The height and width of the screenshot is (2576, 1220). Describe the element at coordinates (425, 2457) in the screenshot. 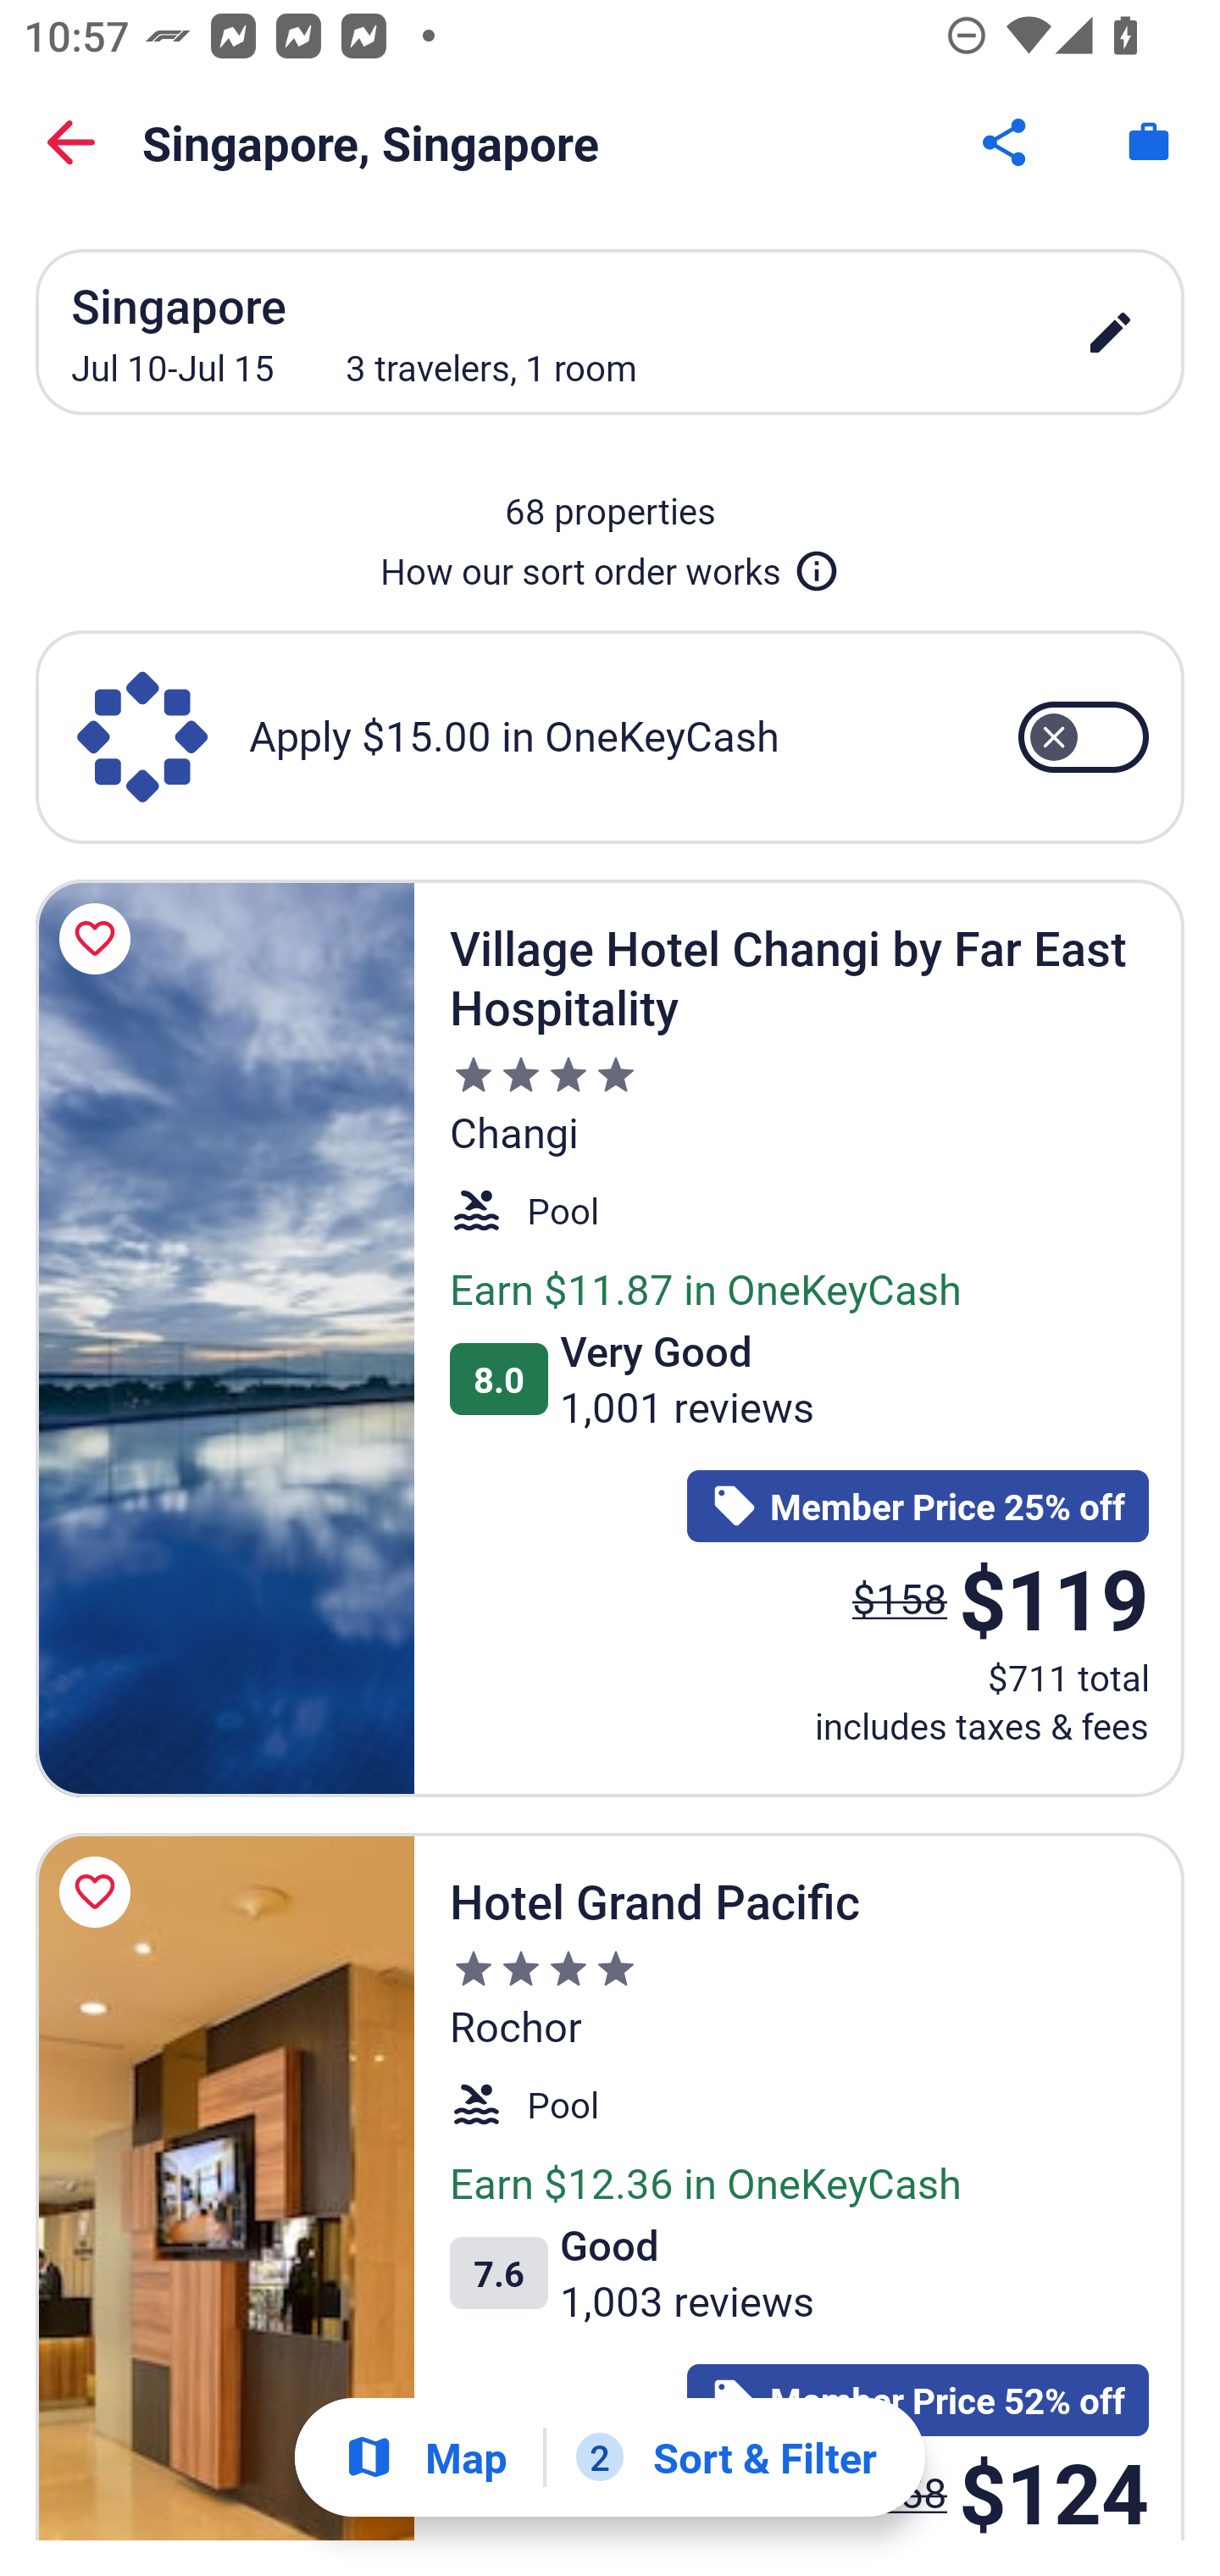

I see `Show map Map Show map Button` at that location.